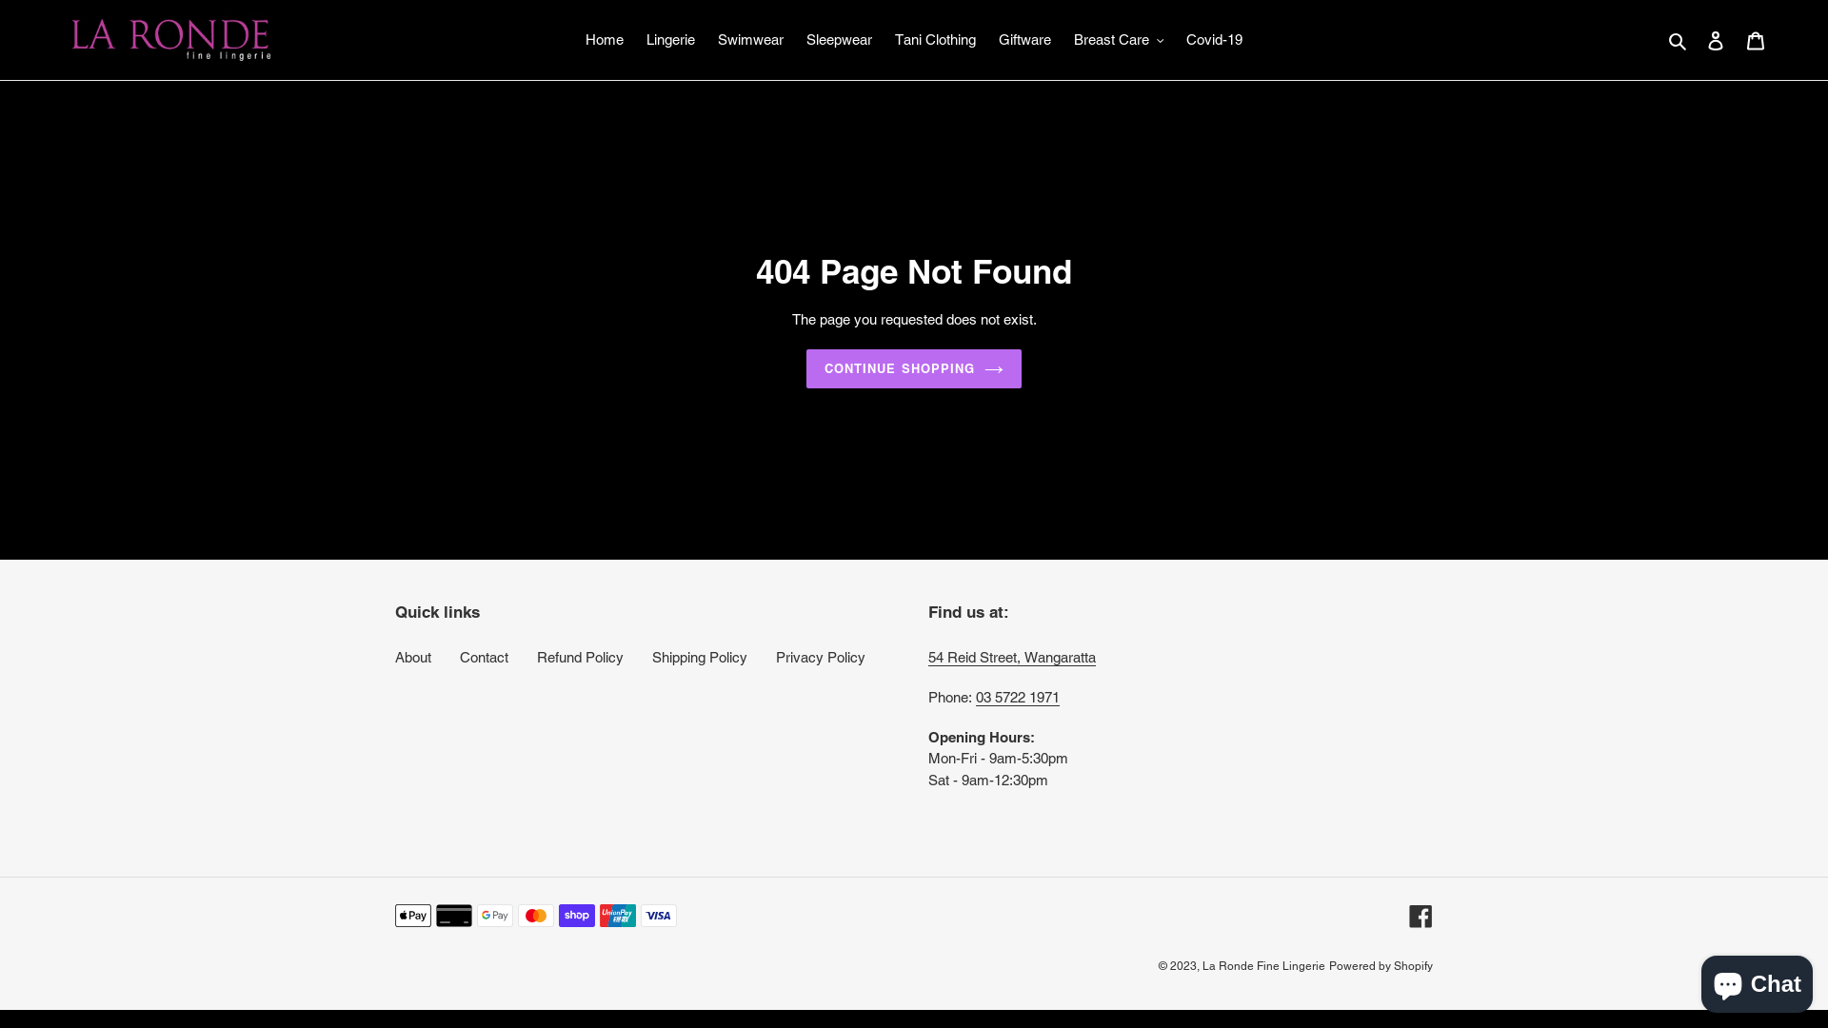 This screenshot has width=1828, height=1028. What do you see at coordinates (700, 657) in the screenshot?
I see `Shipping Policy` at bounding box center [700, 657].